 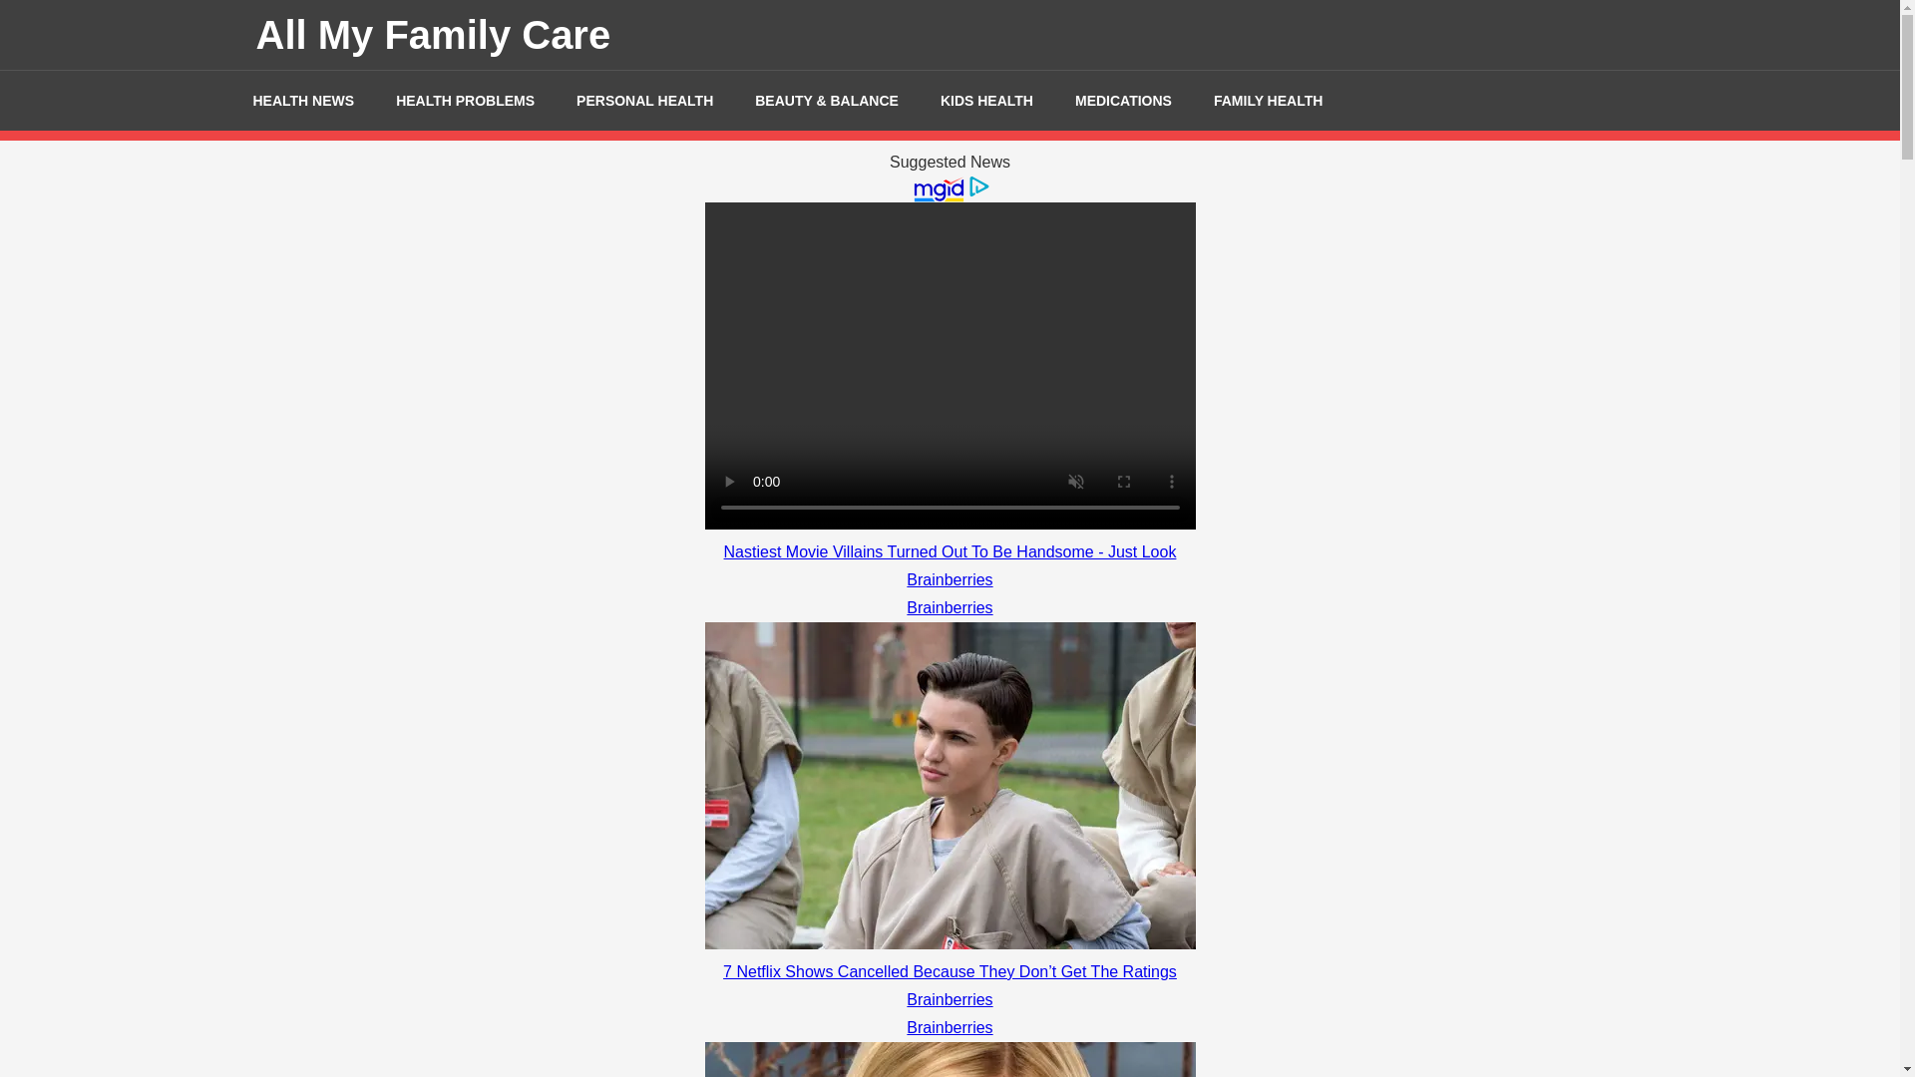 What do you see at coordinates (1269, 100) in the screenshot?
I see `FAMILY HEALTH` at bounding box center [1269, 100].